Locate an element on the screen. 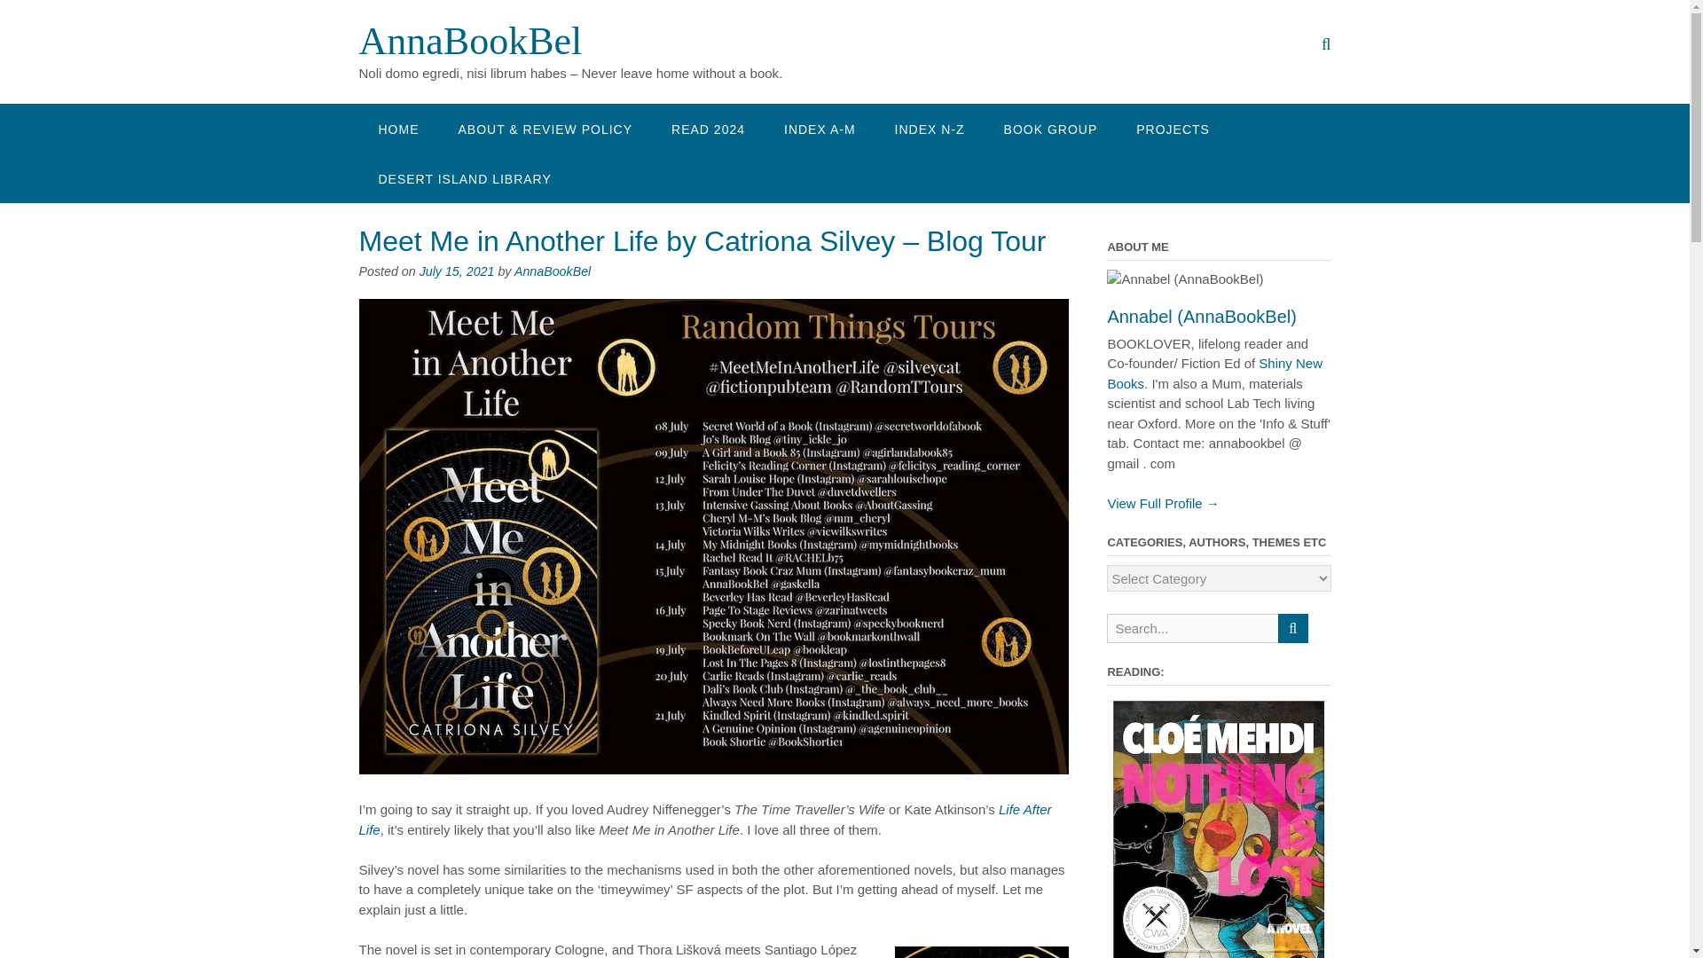 The width and height of the screenshot is (1703, 958). INDEX A-M is located at coordinates (820, 128).